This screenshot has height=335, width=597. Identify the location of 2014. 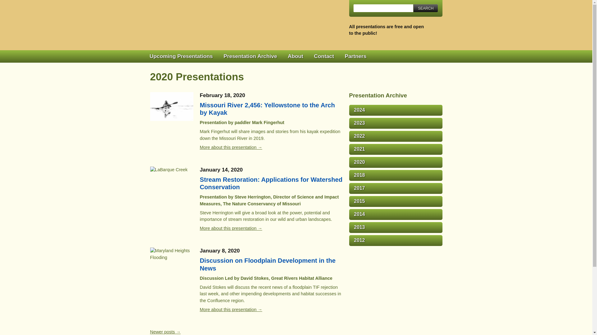
(396, 214).